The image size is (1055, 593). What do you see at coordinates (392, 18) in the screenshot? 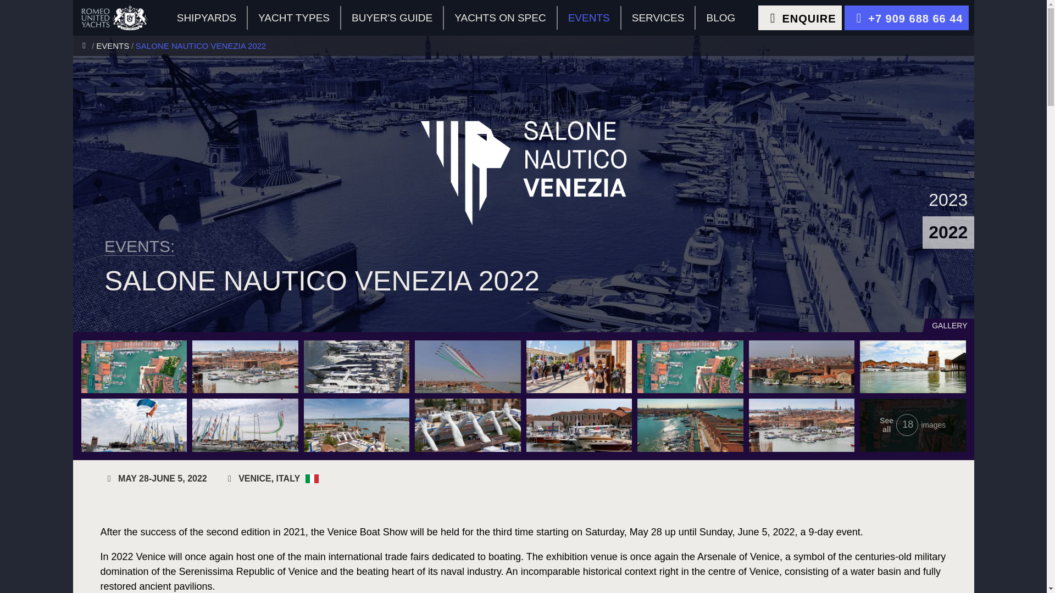
I see `BUYER'S GUIDE` at bounding box center [392, 18].